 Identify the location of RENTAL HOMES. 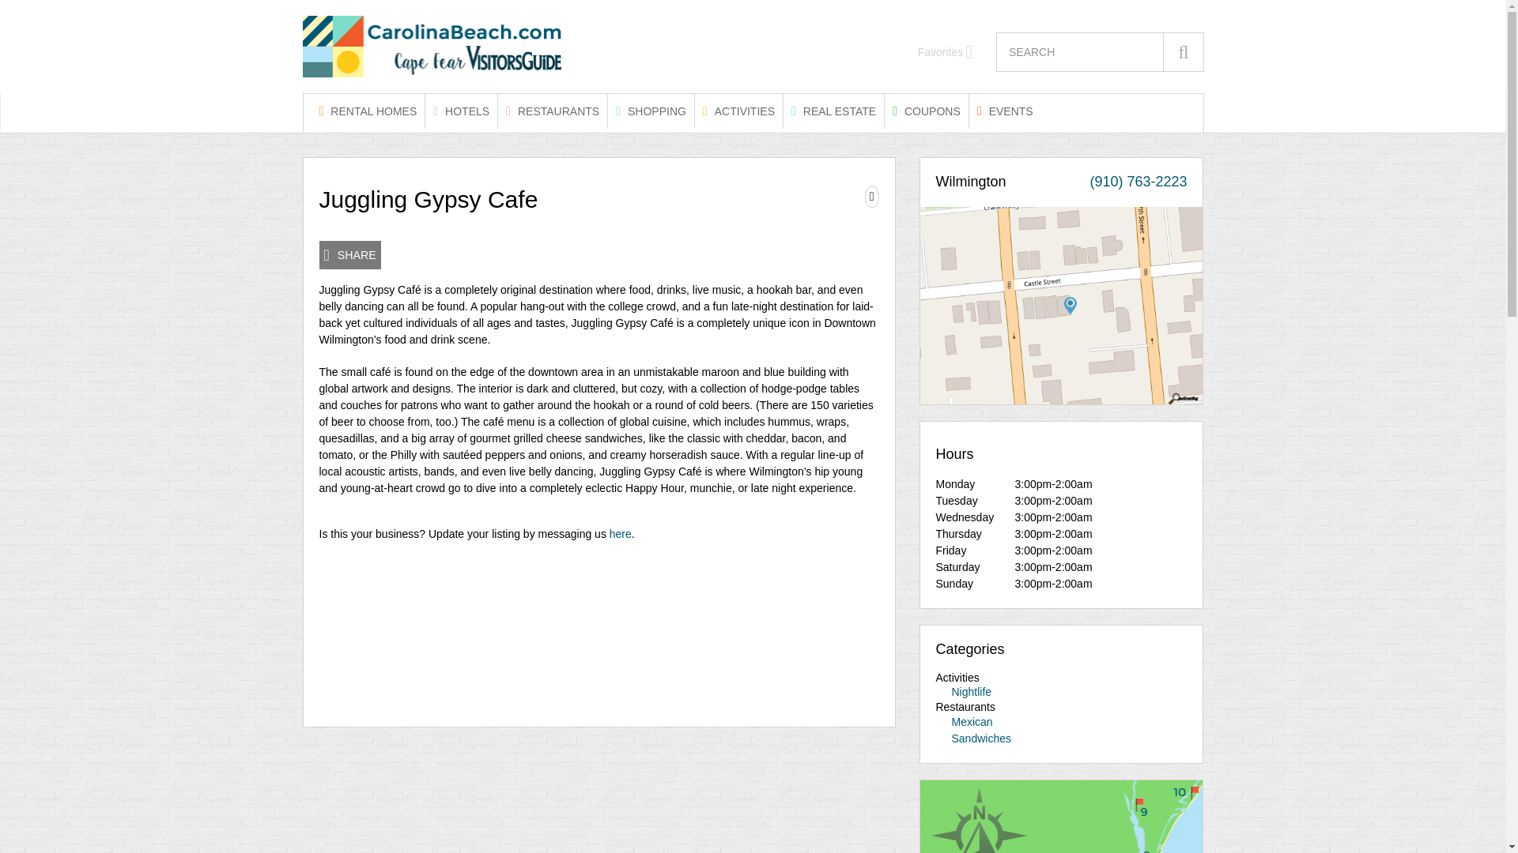
(368, 111).